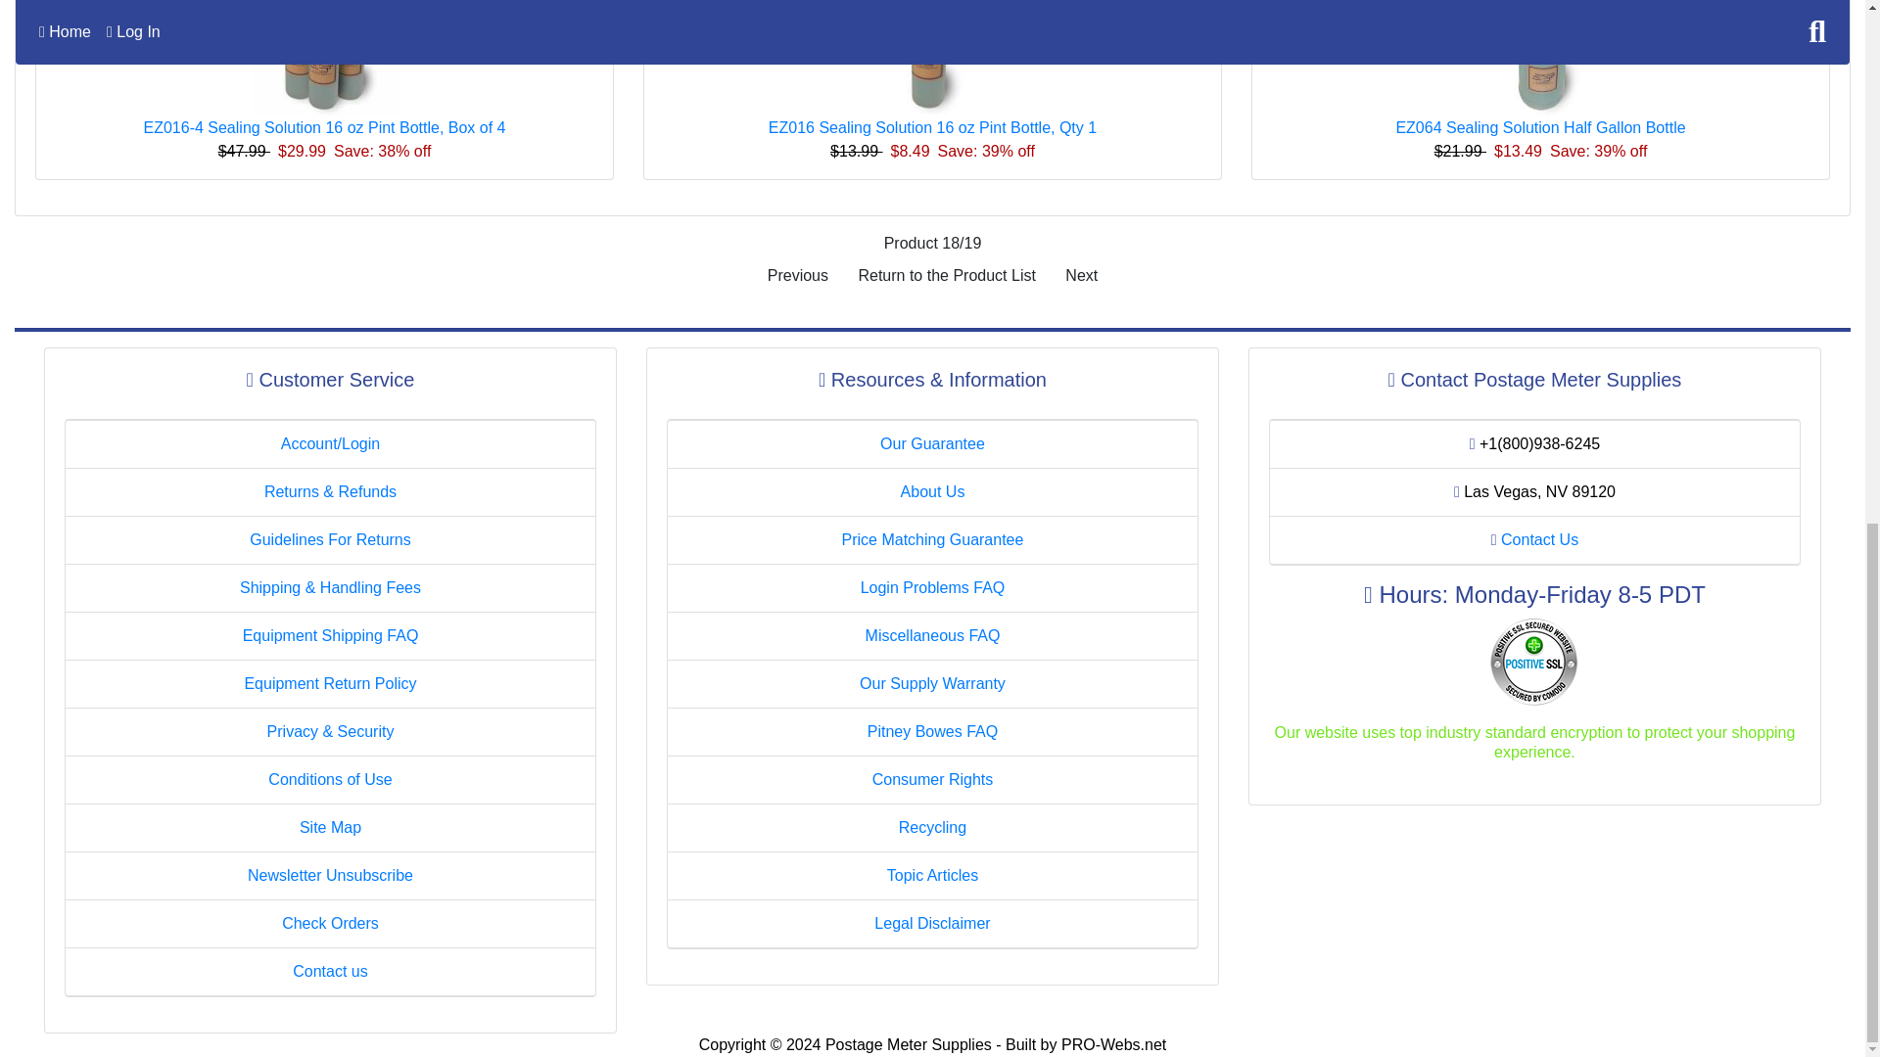 The width and height of the screenshot is (1880, 1057). Describe the element at coordinates (1539, 127) in the screenshot. I see `EZ064 Sealing Solution Half Gallon Bottle` at that location.